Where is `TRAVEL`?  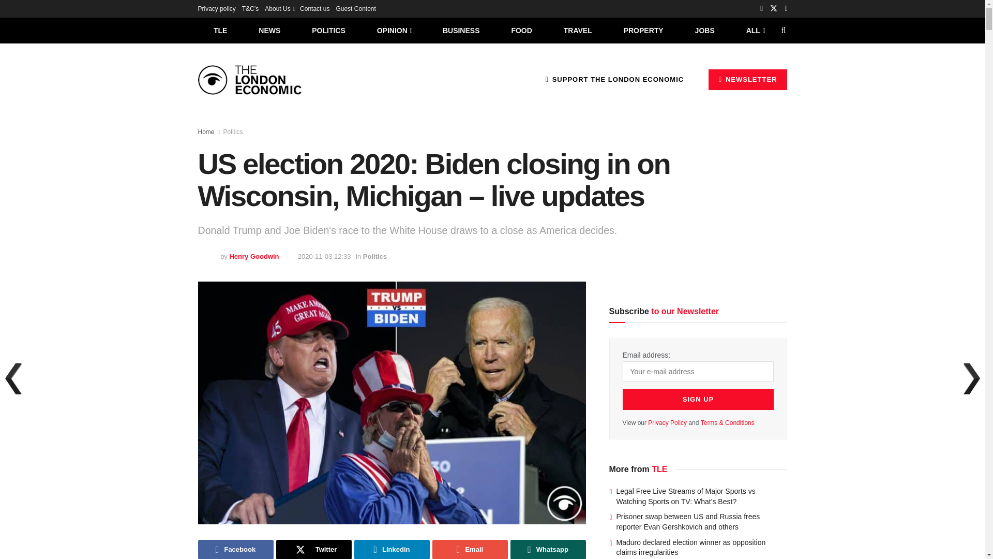 TRAVEL is located at coordinates (578, 30).